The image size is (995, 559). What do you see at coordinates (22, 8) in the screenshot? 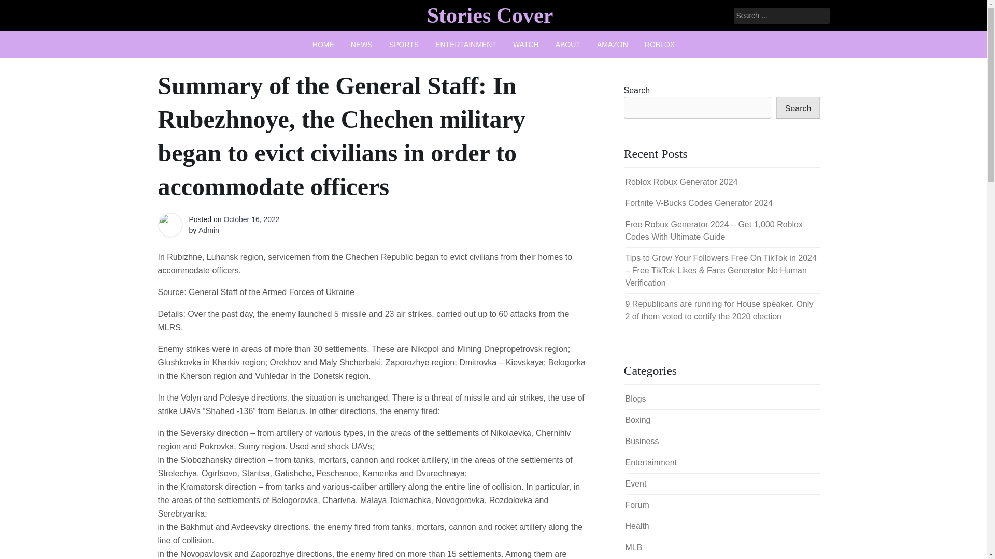
I see `Search` at bounding box center [22, 8].